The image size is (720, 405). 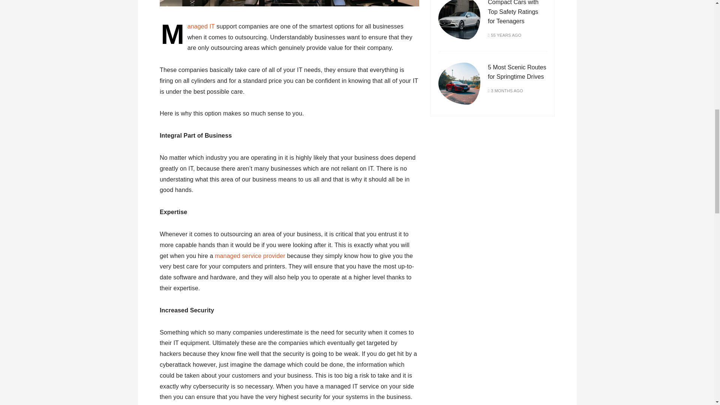 I want to click on Managed IT, so click(x=201, y=26).